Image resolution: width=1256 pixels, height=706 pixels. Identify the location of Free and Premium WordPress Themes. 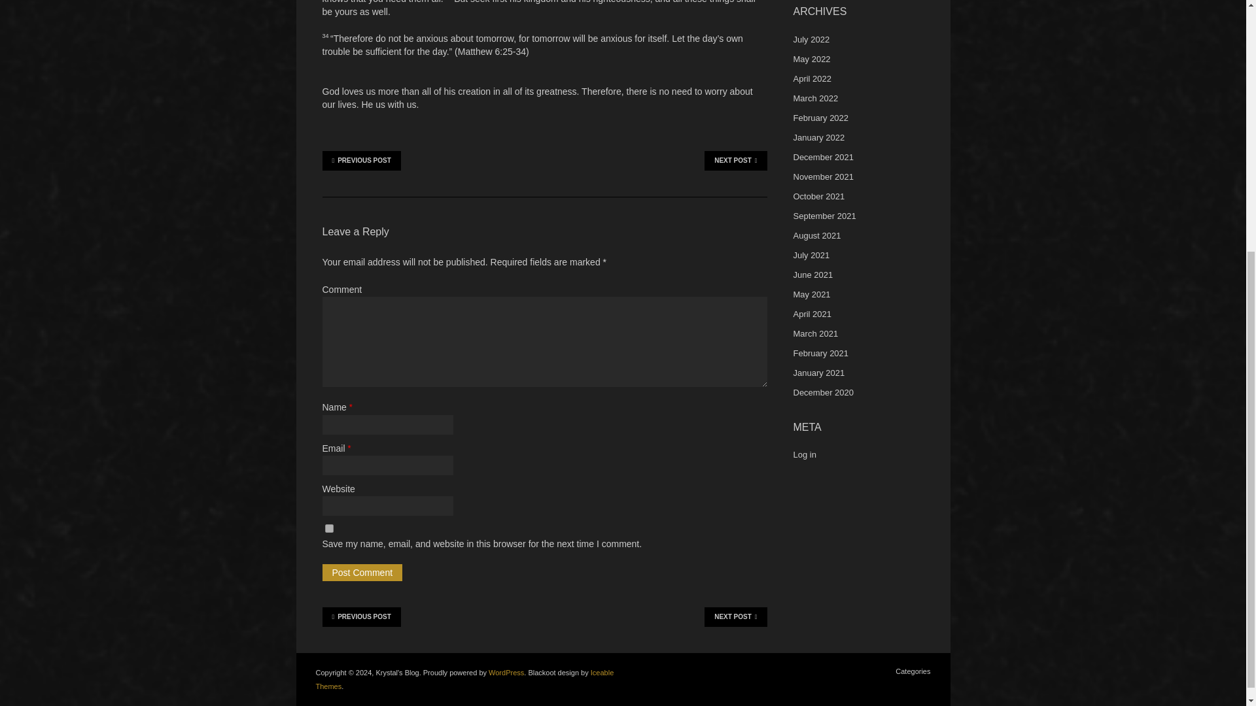
(464, 679).